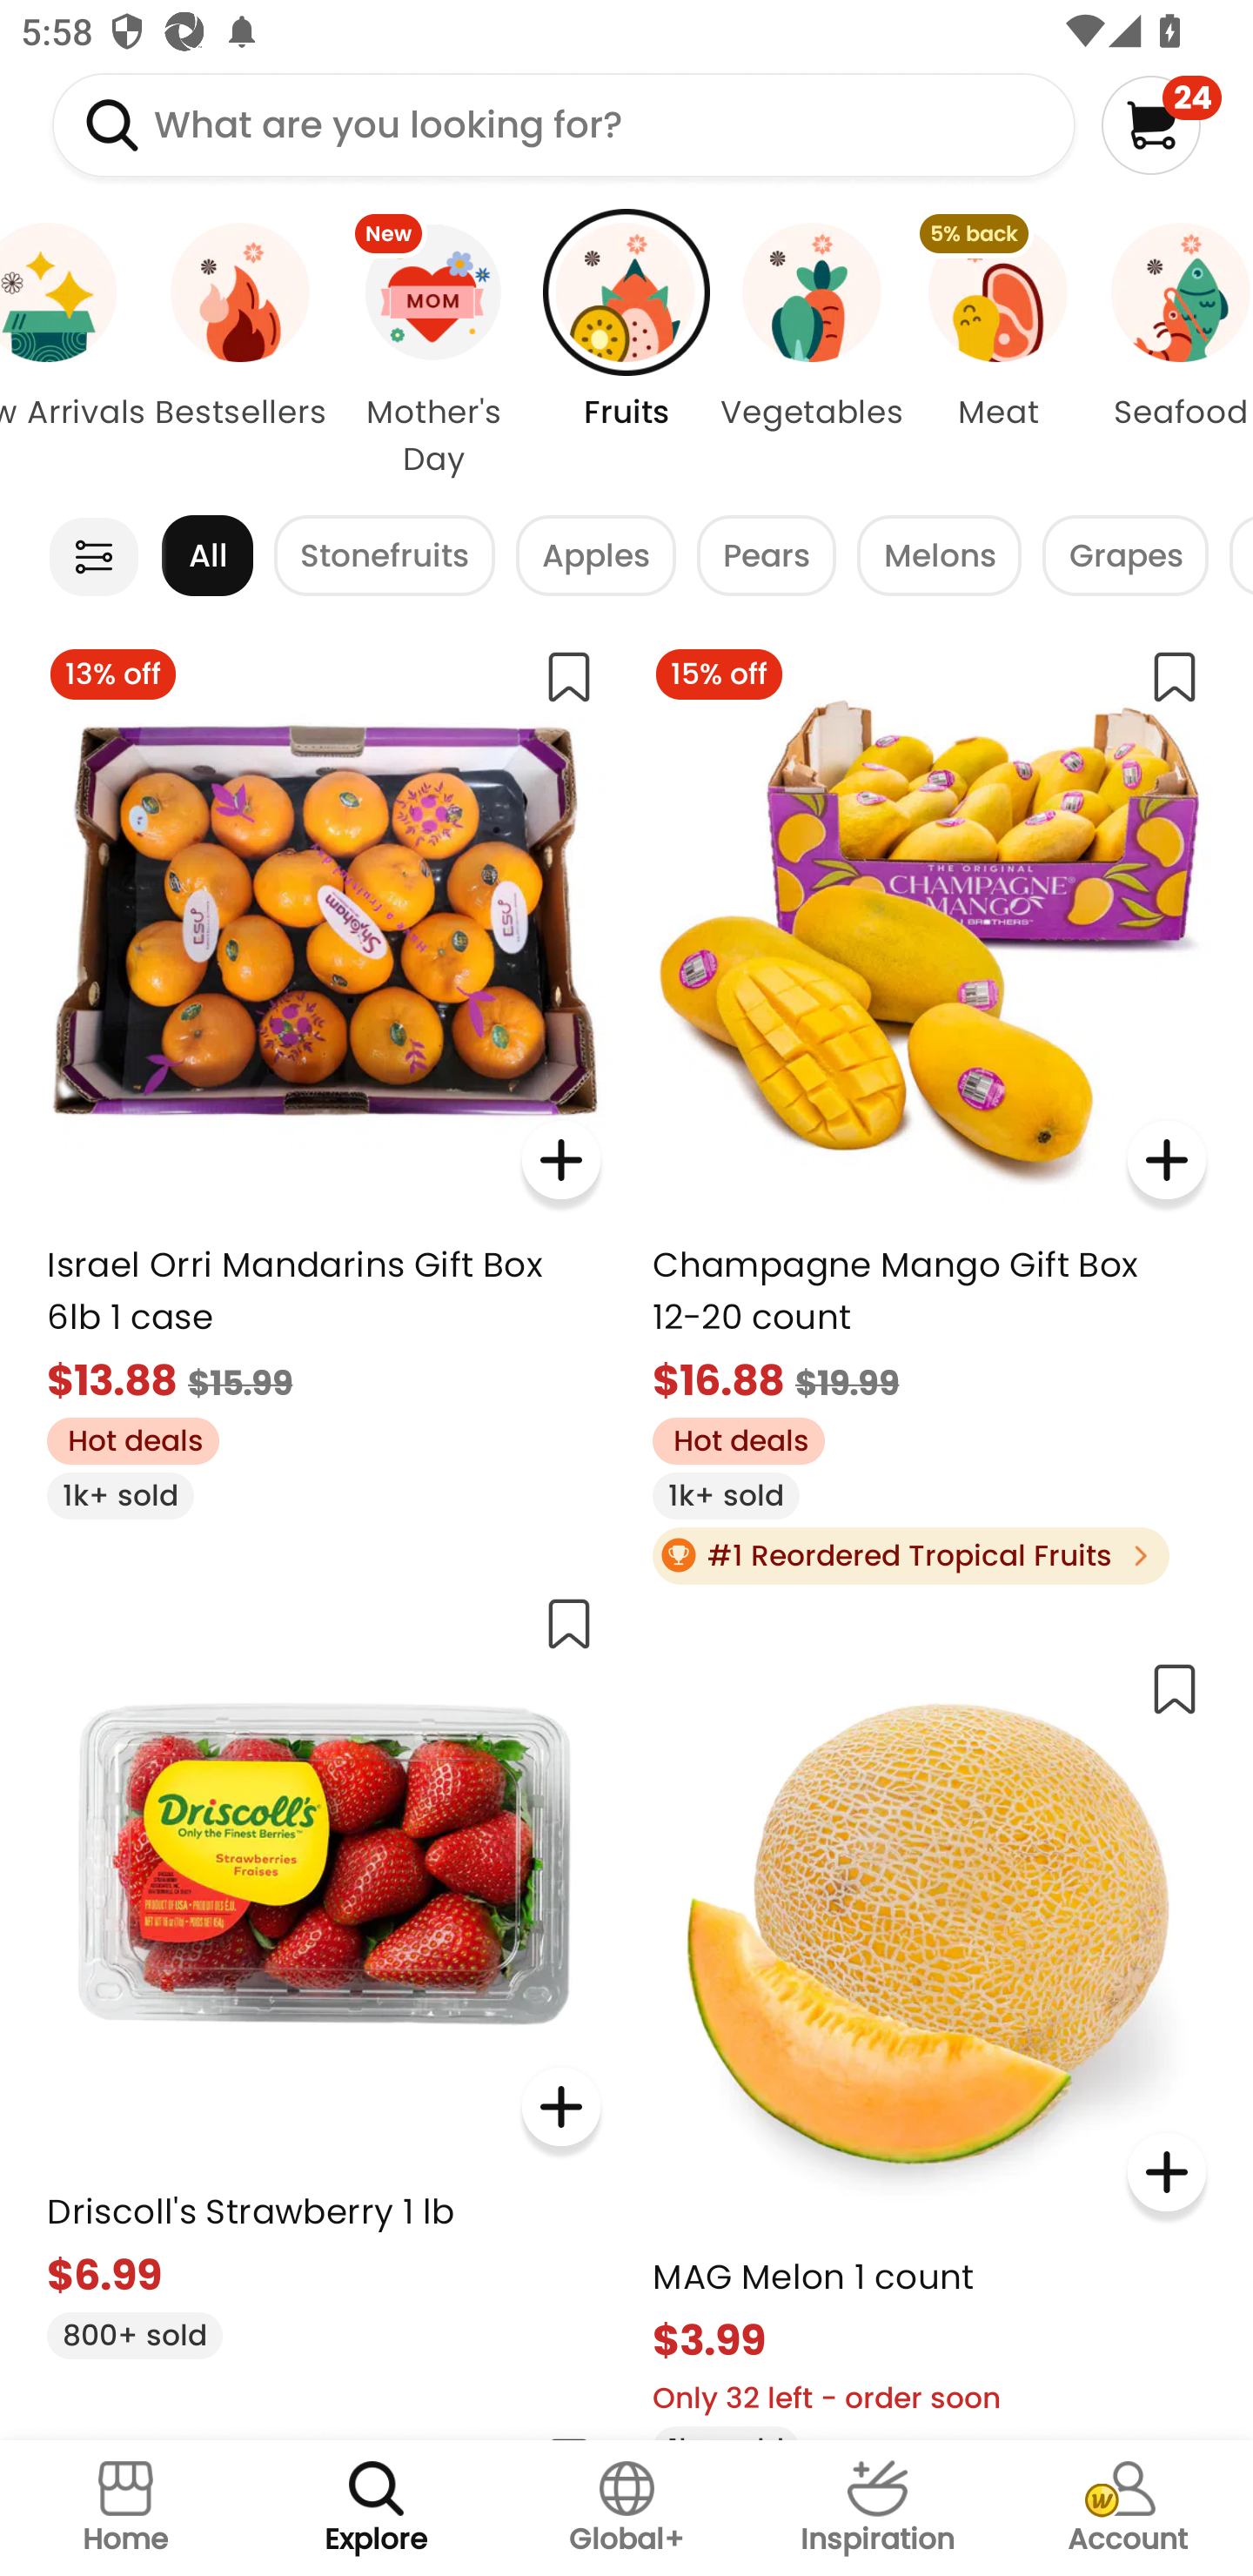 This screenshot has width=1253, height=2576. I want to click on Driscoll's Strawberry 1 lb $6.99 800+ sold, so click(324, 1965).